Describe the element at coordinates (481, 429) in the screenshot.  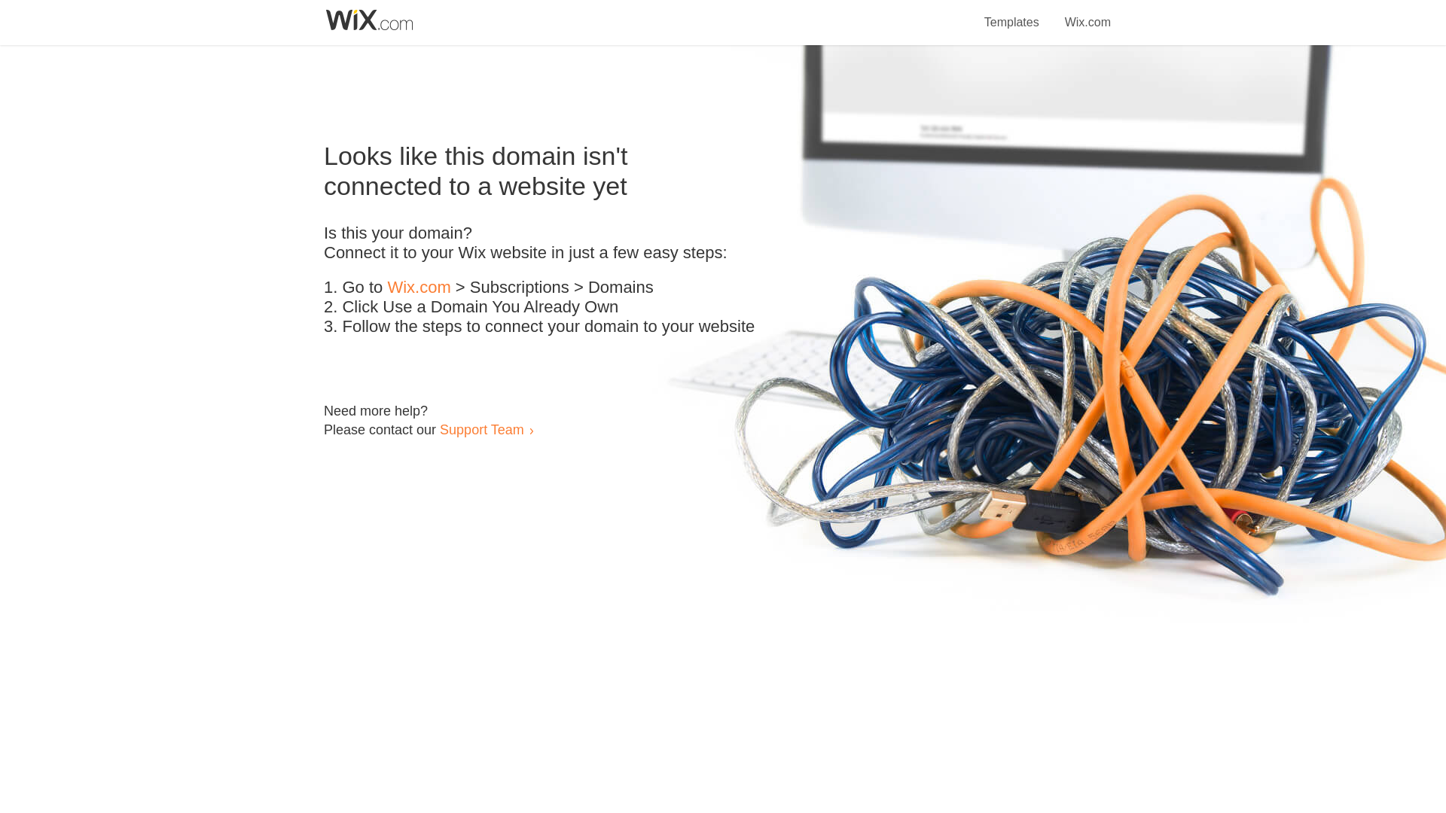
I see `Support Team` at that location.